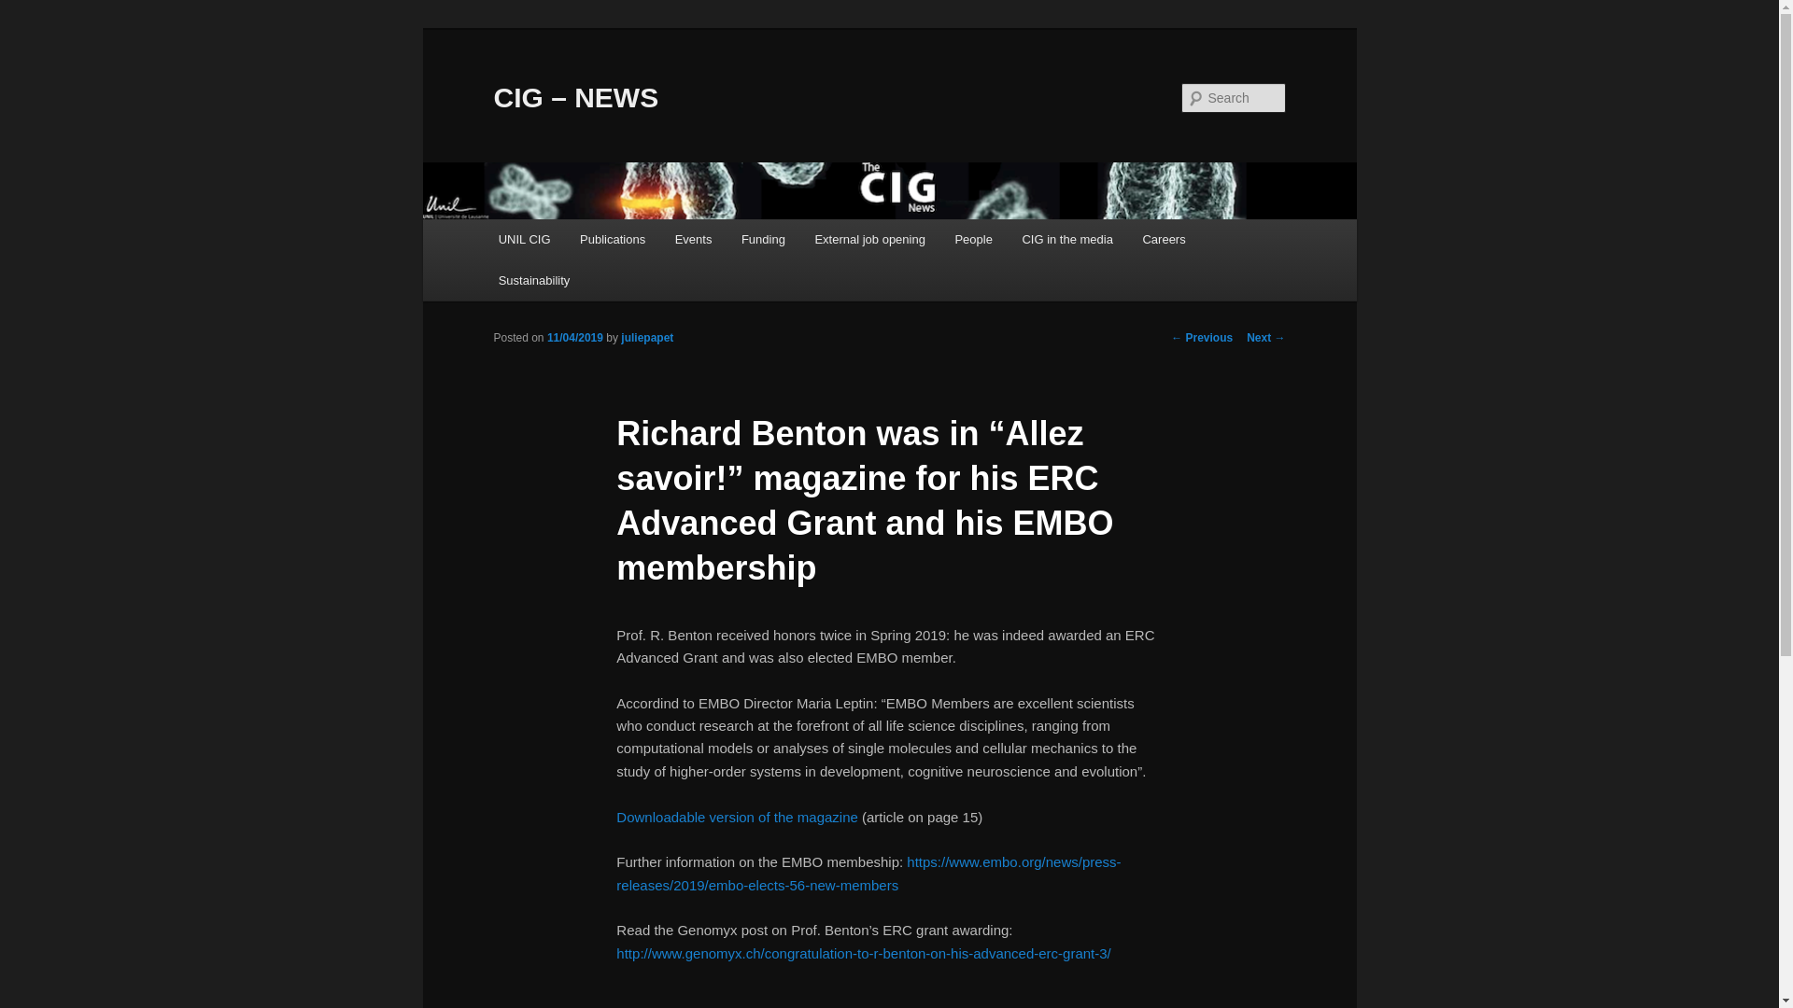 This screenshot has width=1793, height=1008. I want to click on External job opening, so click(869, 239).